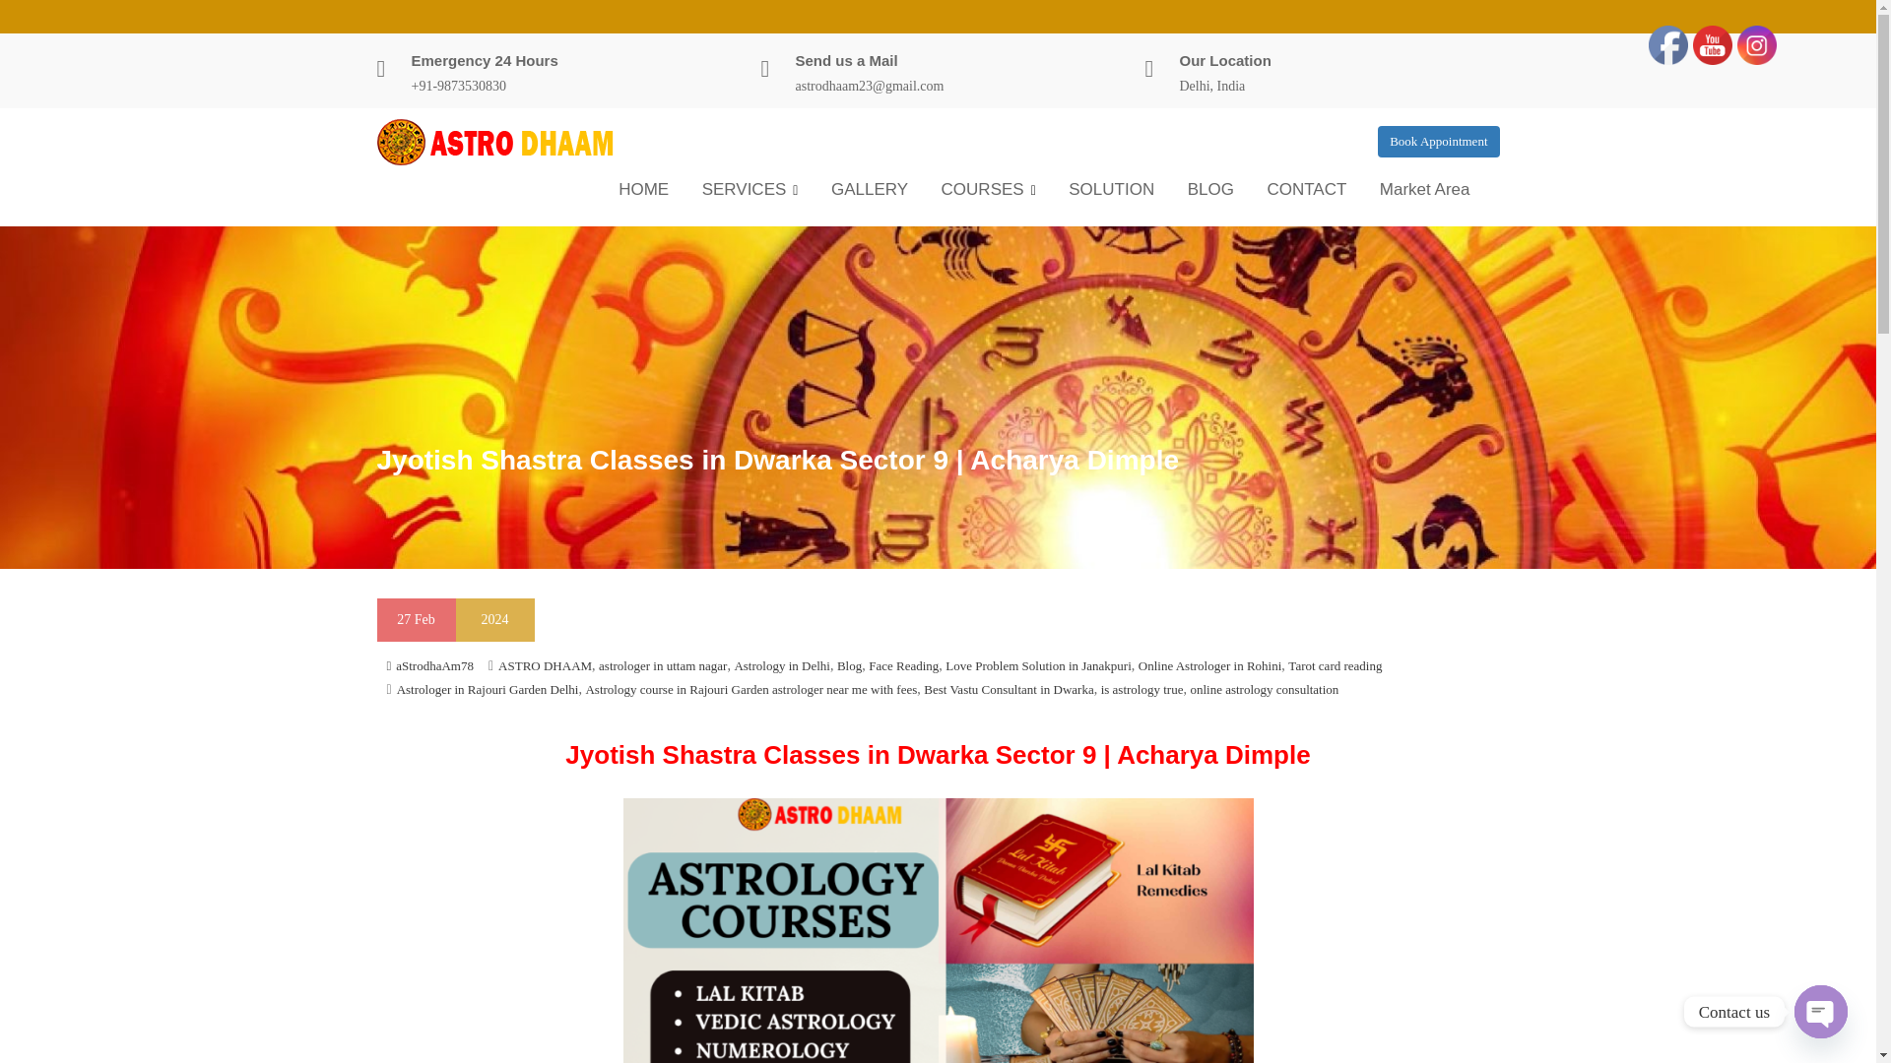 The height and width of the screenshot is (1063, 1891). What do you see at coordinates (642, 190) in the screenshot?
I see `HOME` at bounding box center [642, 190].